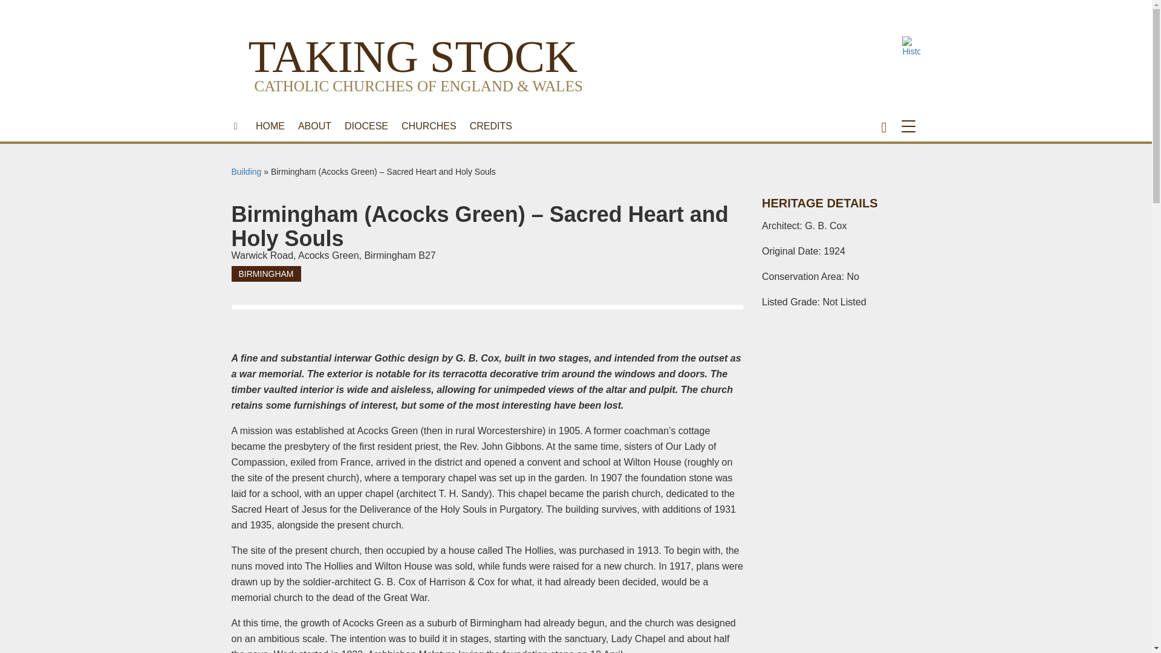  What do you see at coordinates (429, 126) in the screenshot?
I see `CHURCHES` at bounding box center [429, 126].